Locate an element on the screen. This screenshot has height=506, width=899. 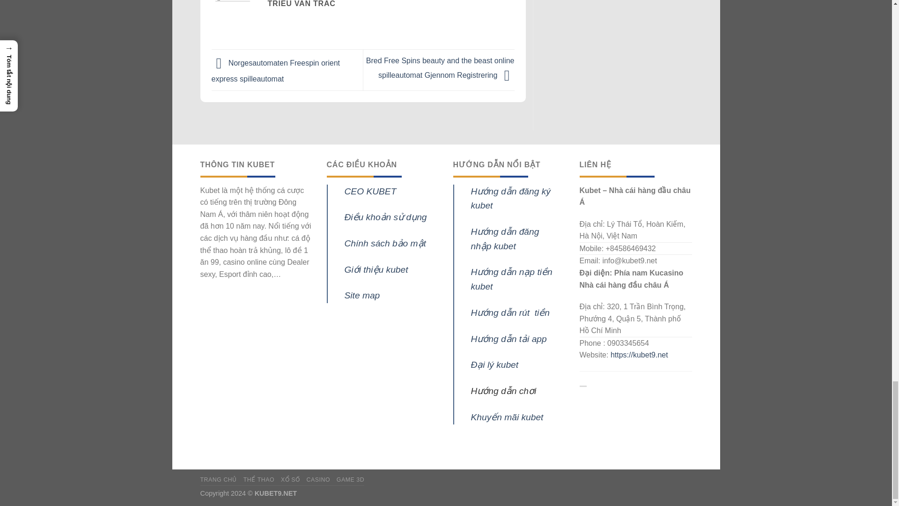
Norgesautomaten Freespin orient express spilleautomat is located at coordinates (275, 71).